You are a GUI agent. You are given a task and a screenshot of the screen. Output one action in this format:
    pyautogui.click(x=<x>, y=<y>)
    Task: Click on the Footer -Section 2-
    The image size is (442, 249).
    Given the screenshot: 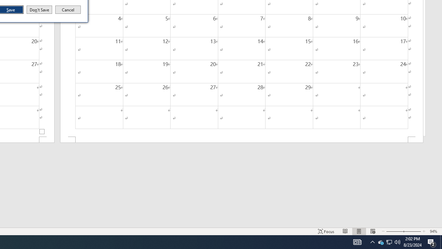 What is the action you would take?
    pyautogui.click(x=242, y=140)
    